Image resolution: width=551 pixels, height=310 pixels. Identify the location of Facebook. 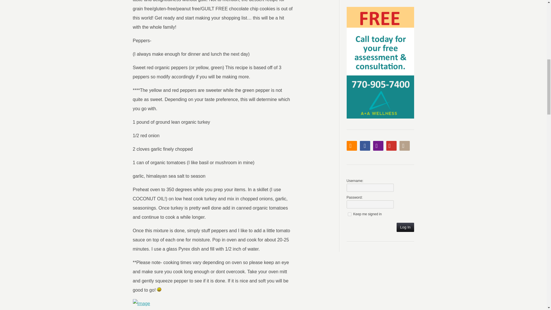
(365, 146).